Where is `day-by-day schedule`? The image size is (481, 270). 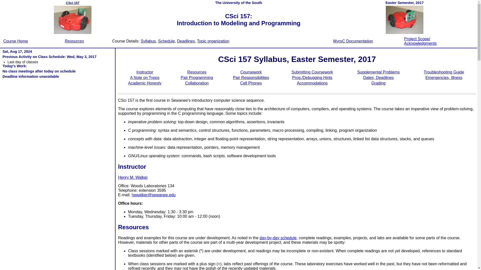 day-by-day schedule is located at coordinates (278, 238).